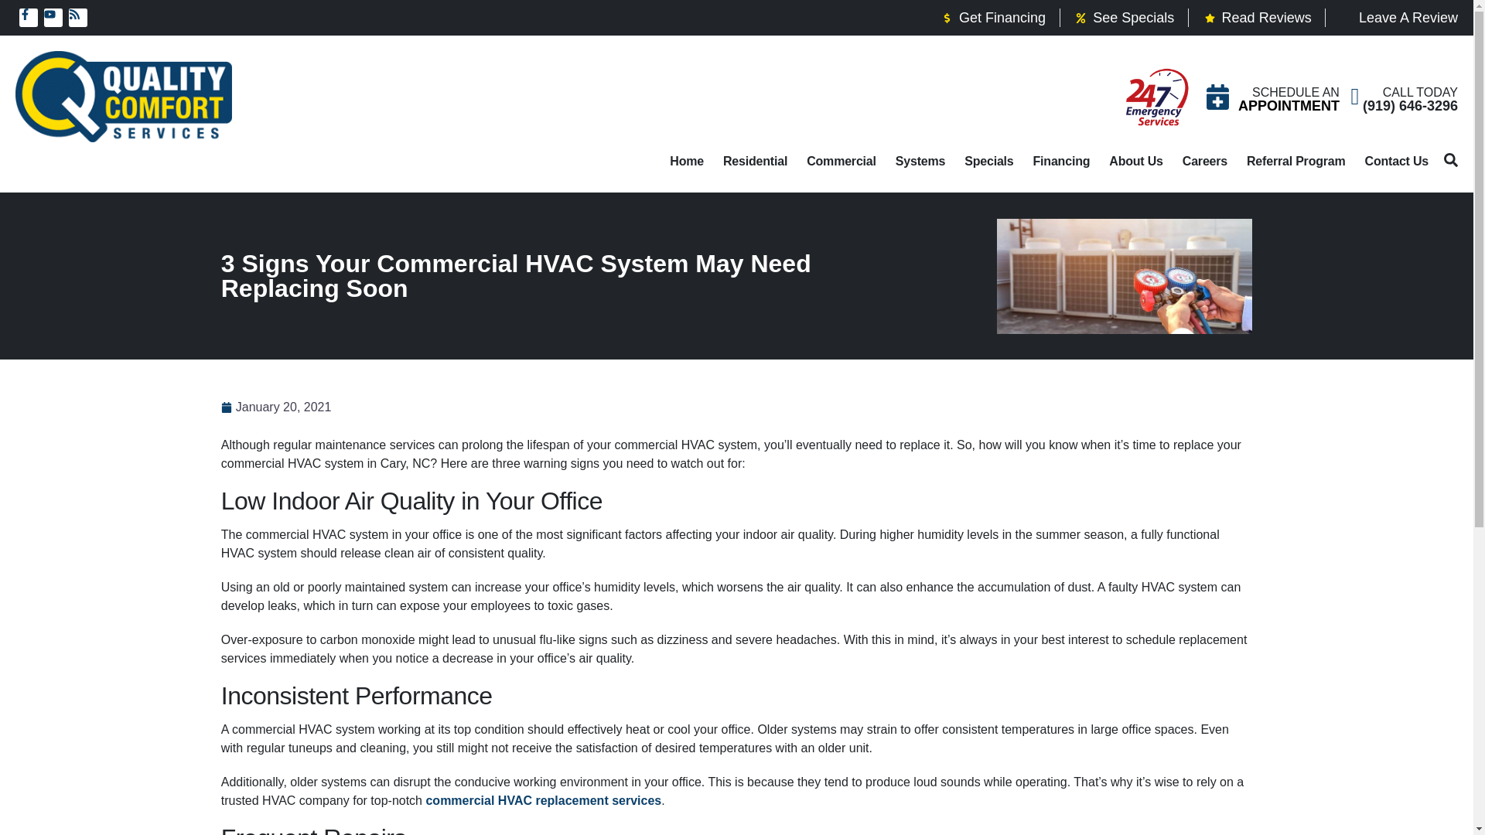 Image resolution: width=1485 pixels, height=835 pixels. What do you see at coordinates (1289, 105) in the screenshot?
I see `APPOINTMENT` at bounding box center [1289, 105].